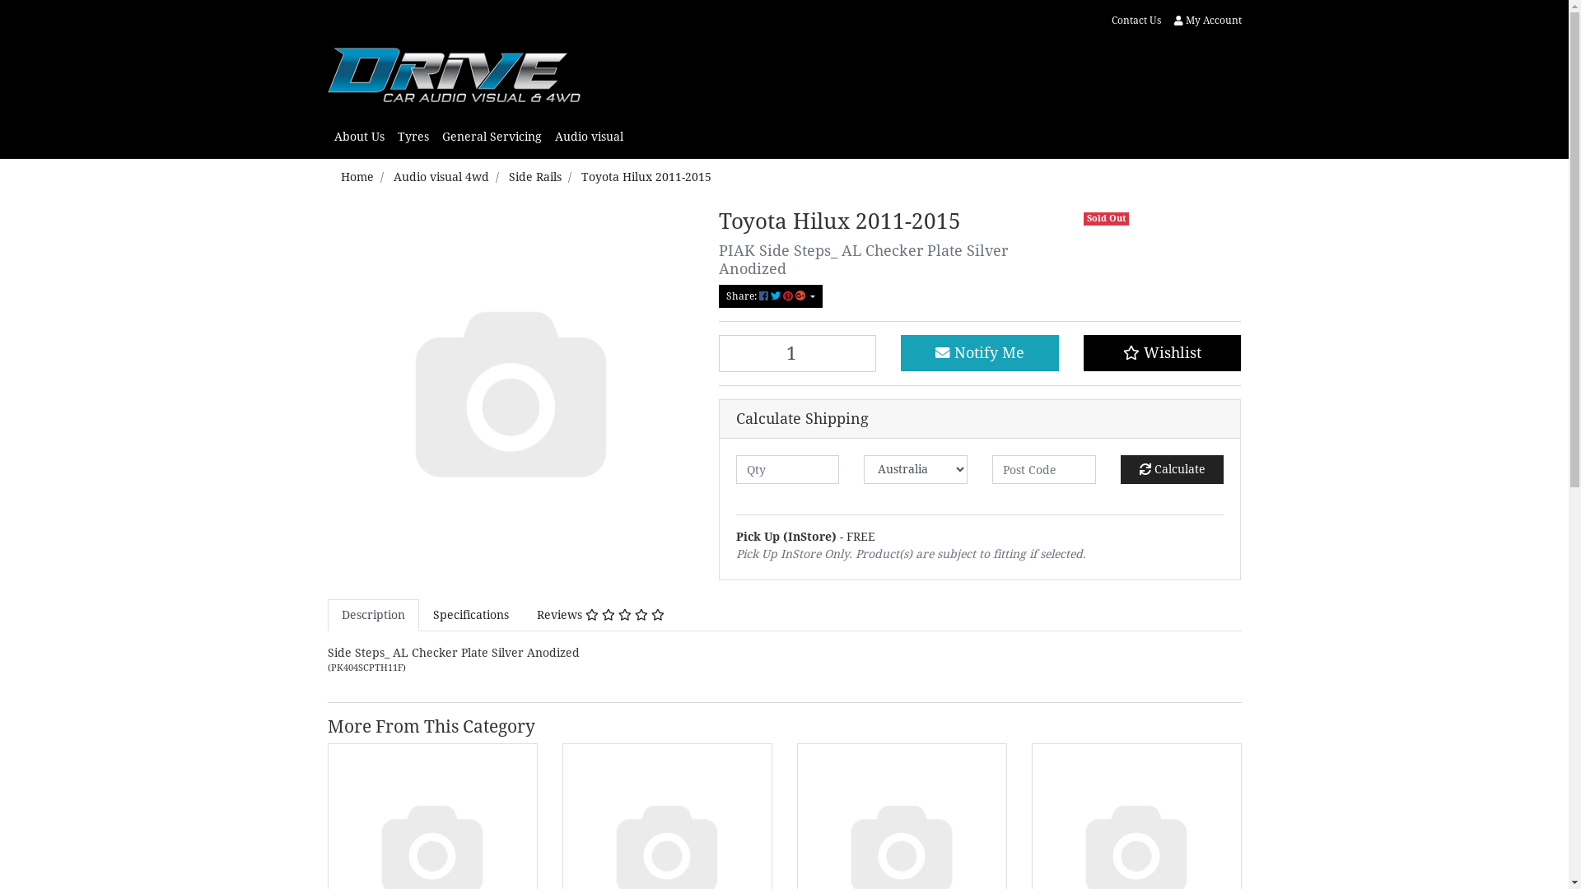 The image size is (1581, 889). I want to click on Description, so click(373, 616).